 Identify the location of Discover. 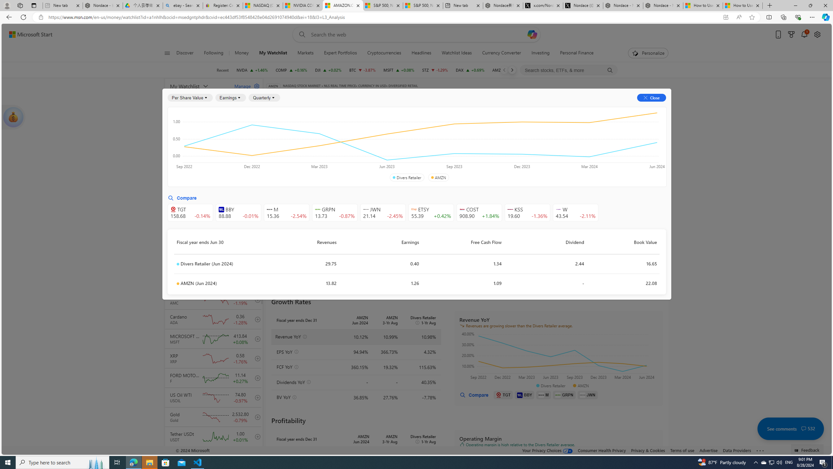
(185, 53).